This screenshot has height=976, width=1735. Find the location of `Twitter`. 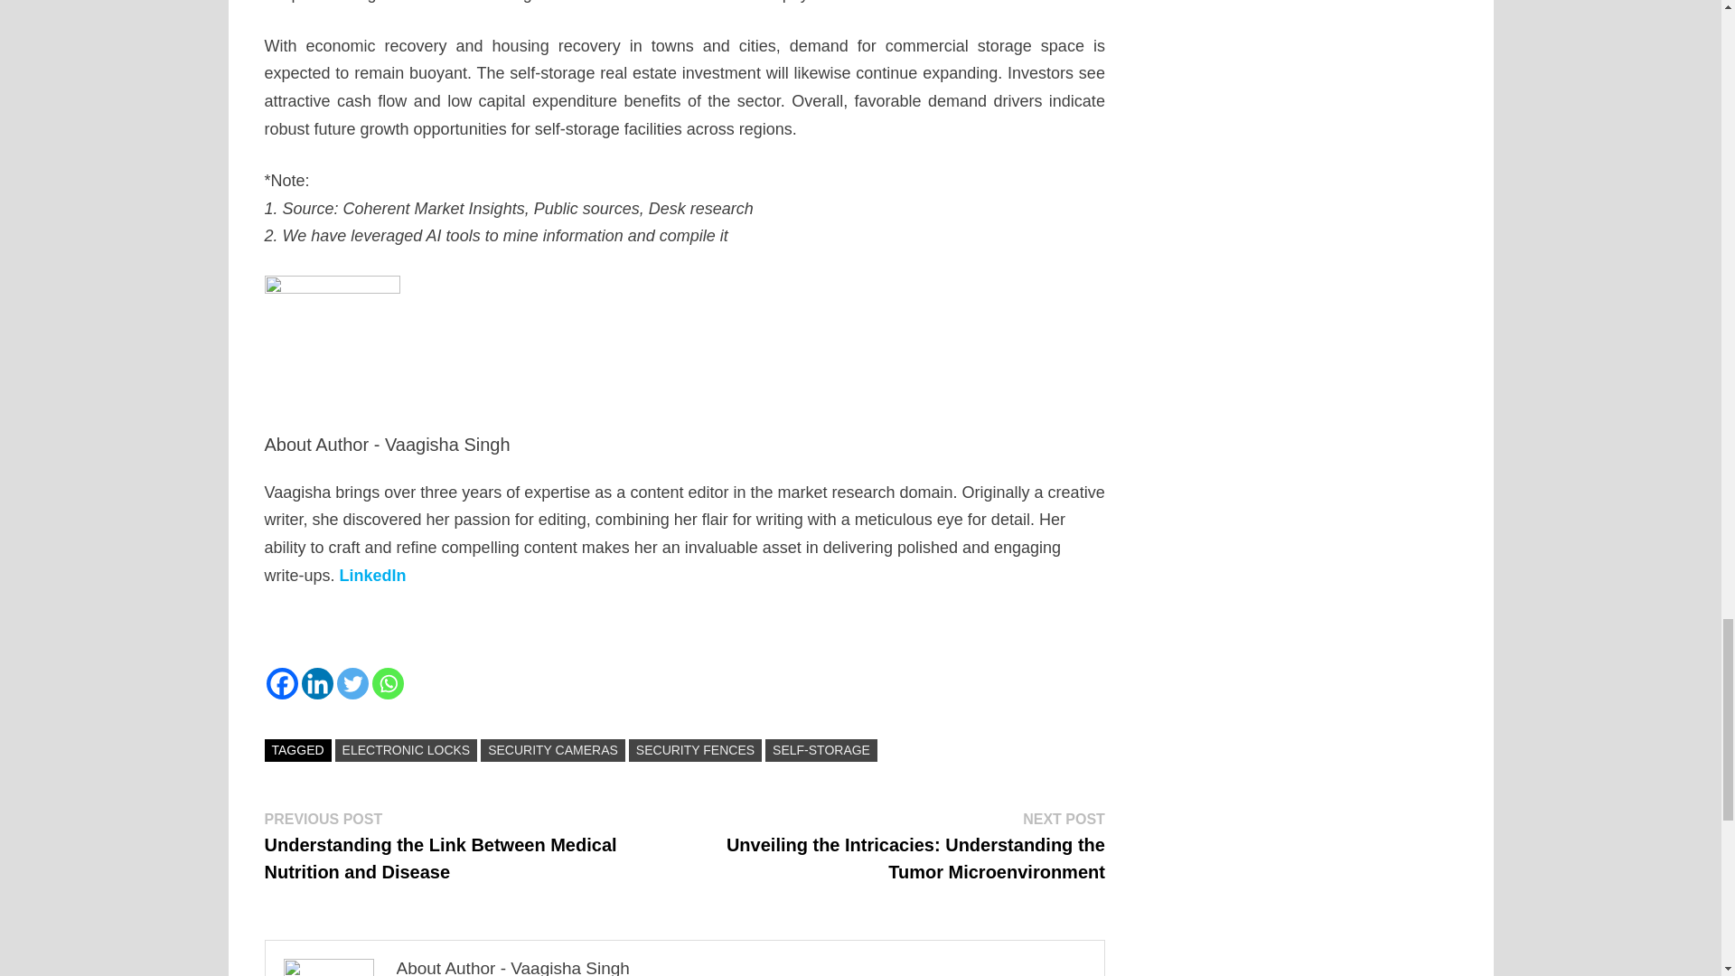

Twitter is located at coordinates (352, 683).